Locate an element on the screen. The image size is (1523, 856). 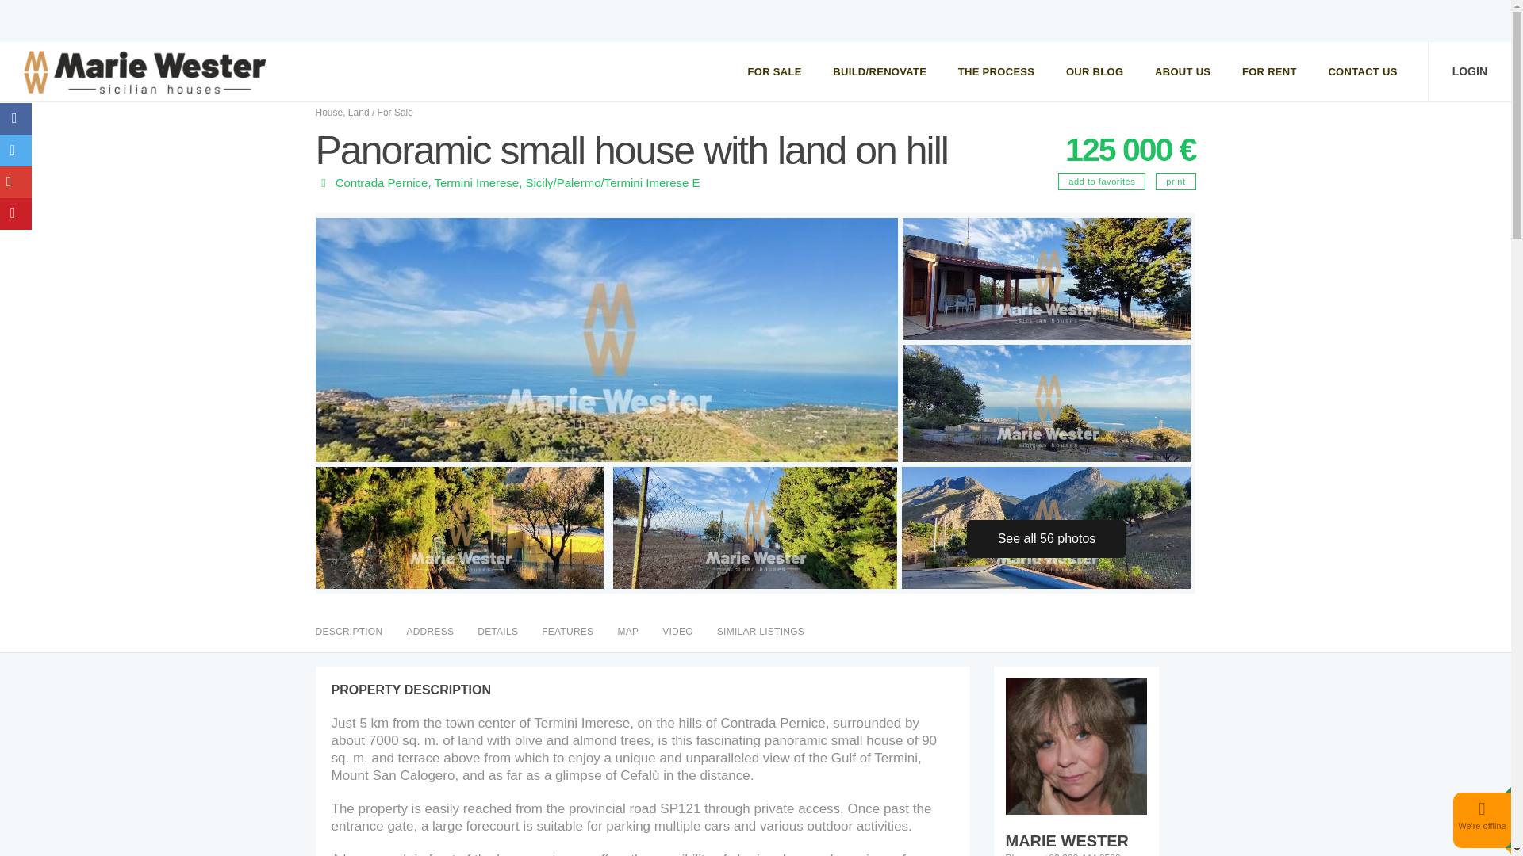
CONTACT US is located at coordinates (1362, 71).